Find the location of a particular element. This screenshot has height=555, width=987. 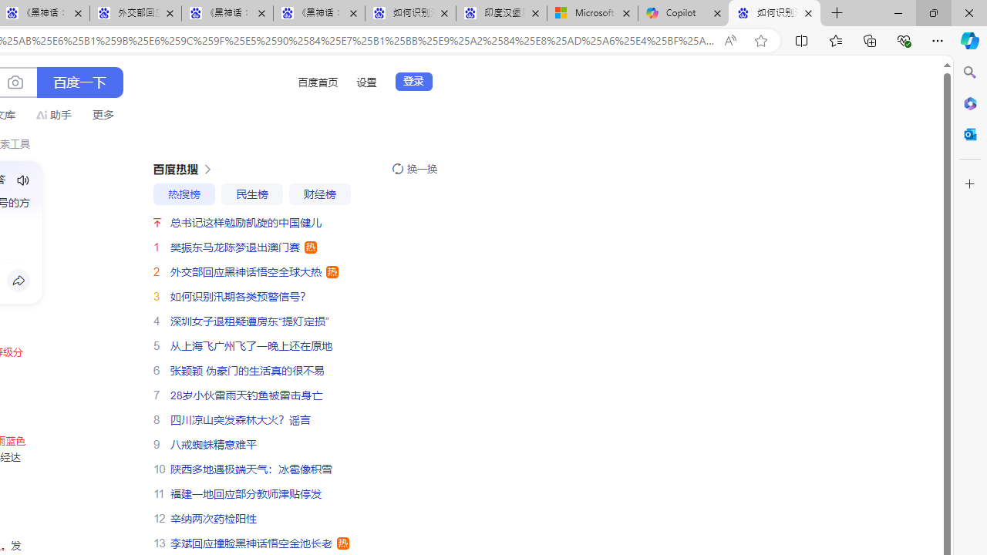

New Tab is located at coordinates (837, 14).